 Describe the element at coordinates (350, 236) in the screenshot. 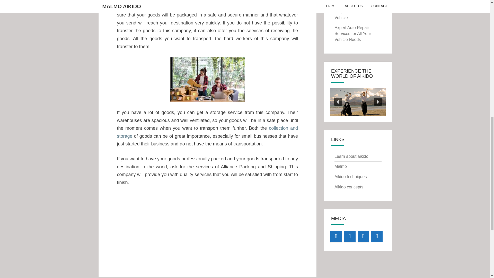

I see `Instagram` at that location.